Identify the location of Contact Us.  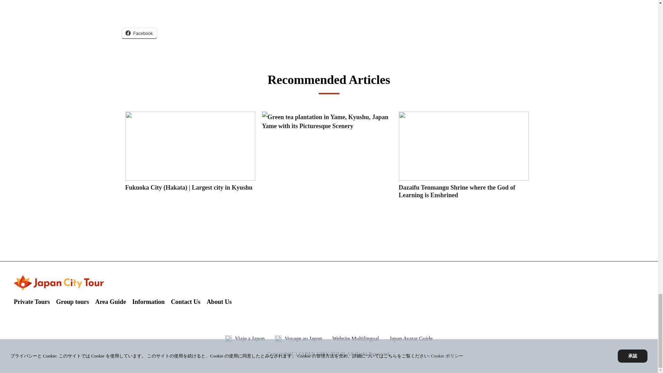
(186, 302).